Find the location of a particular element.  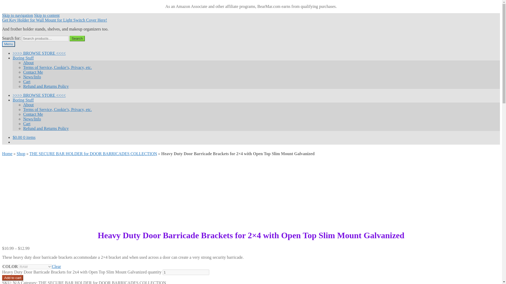

Boring Stuff is located at coordinates (23, 58).